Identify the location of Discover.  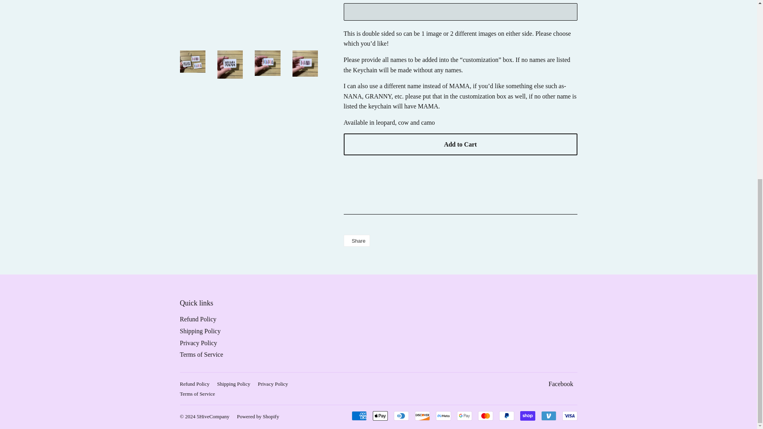
(422, 415).